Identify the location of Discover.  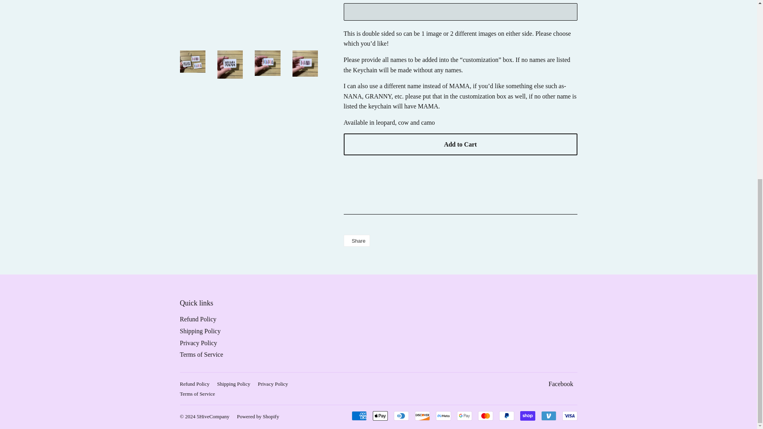
(422, 415).